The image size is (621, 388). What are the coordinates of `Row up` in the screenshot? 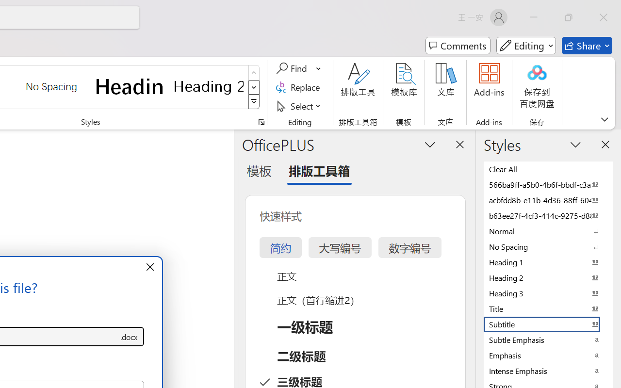 It's located at (254, 73).